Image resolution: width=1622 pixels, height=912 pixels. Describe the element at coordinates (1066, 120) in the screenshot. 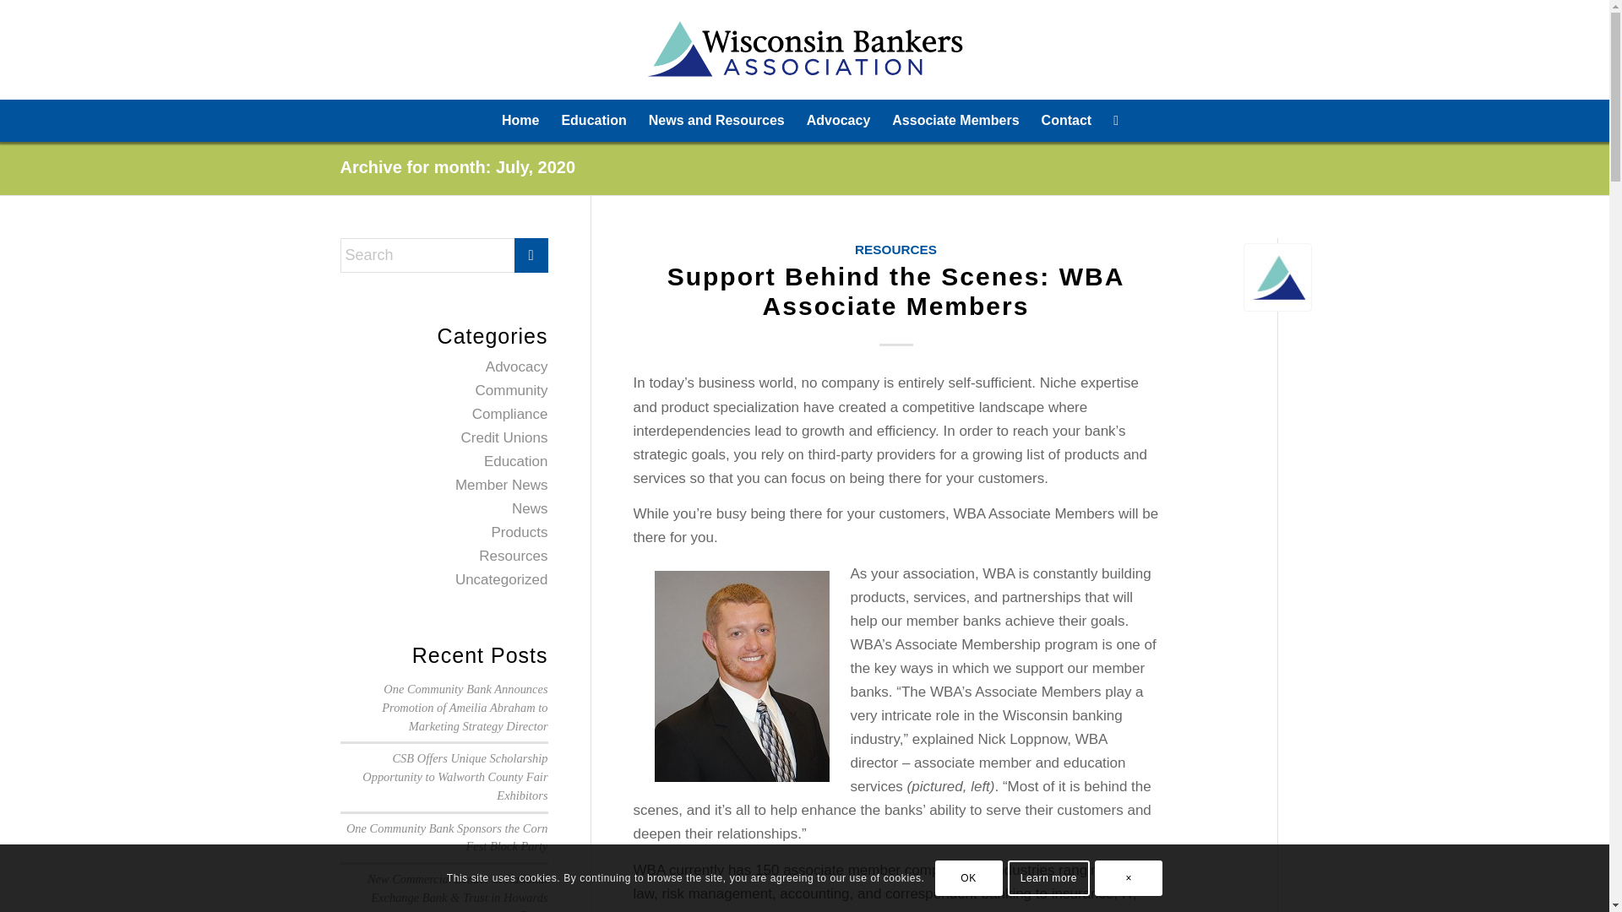

I see `Contact` at that location.